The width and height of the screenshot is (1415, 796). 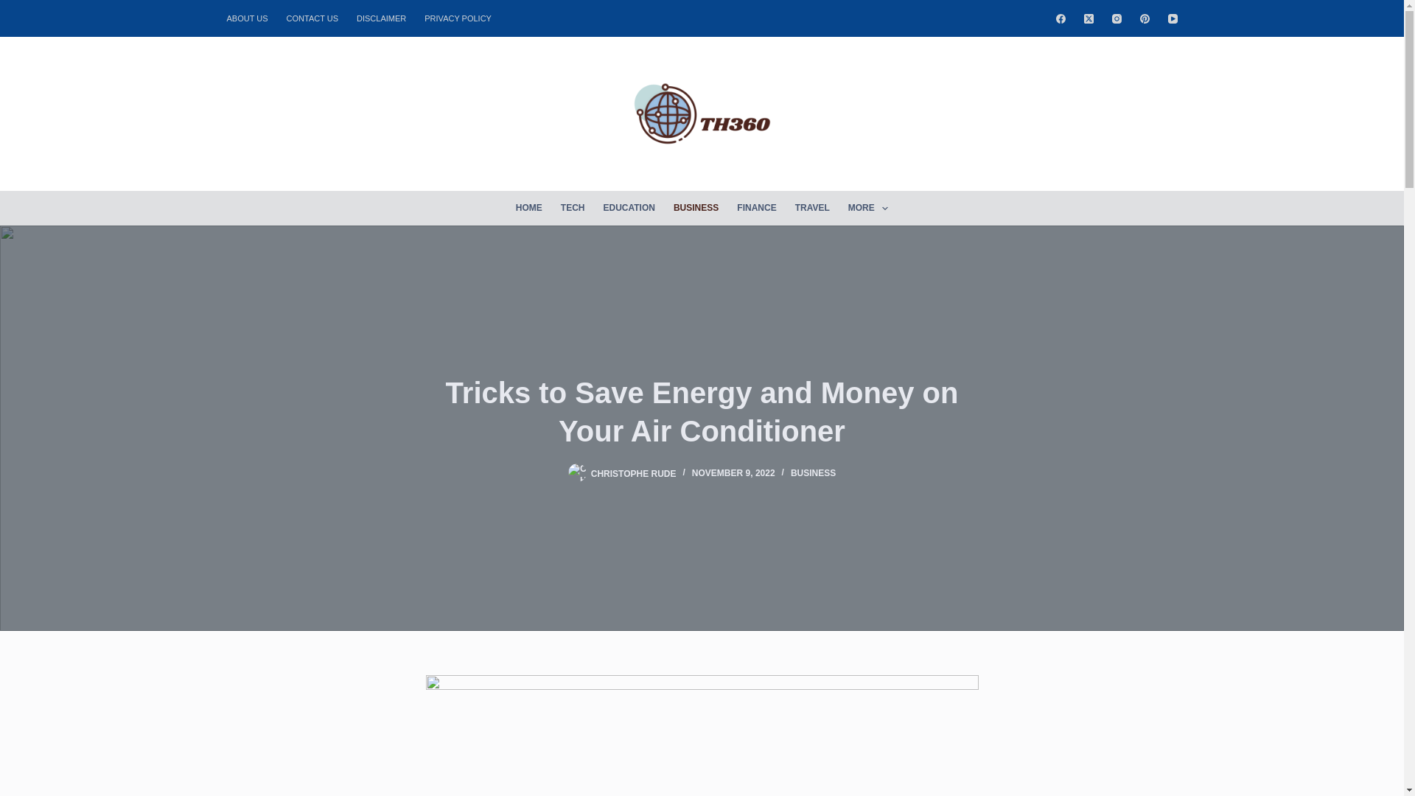 I want to click on CONTACT US, so click(x=312, y=18).